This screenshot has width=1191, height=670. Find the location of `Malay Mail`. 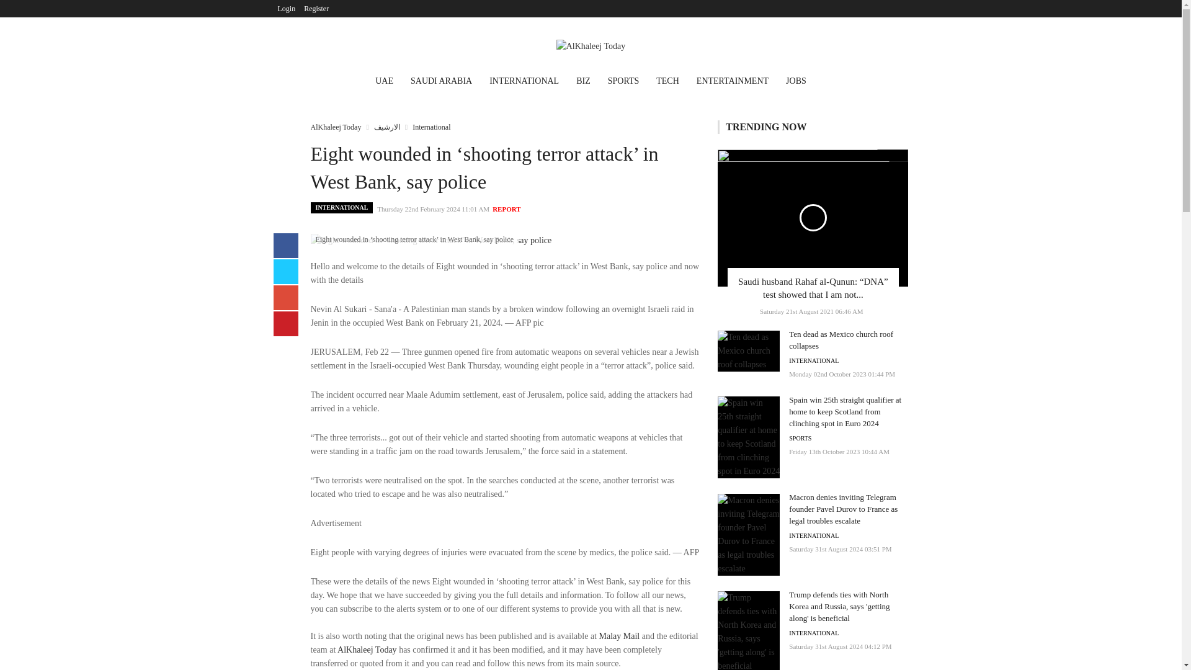

Malay Mail is located at coordinates (619, 636).